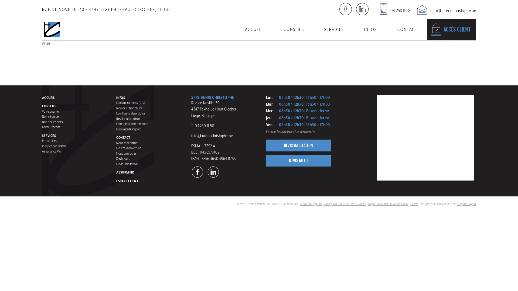  What do you see at coordinates (466, 204) in the screenshot?
I see `Graphic Plugin` at bounding box center [466, 204].